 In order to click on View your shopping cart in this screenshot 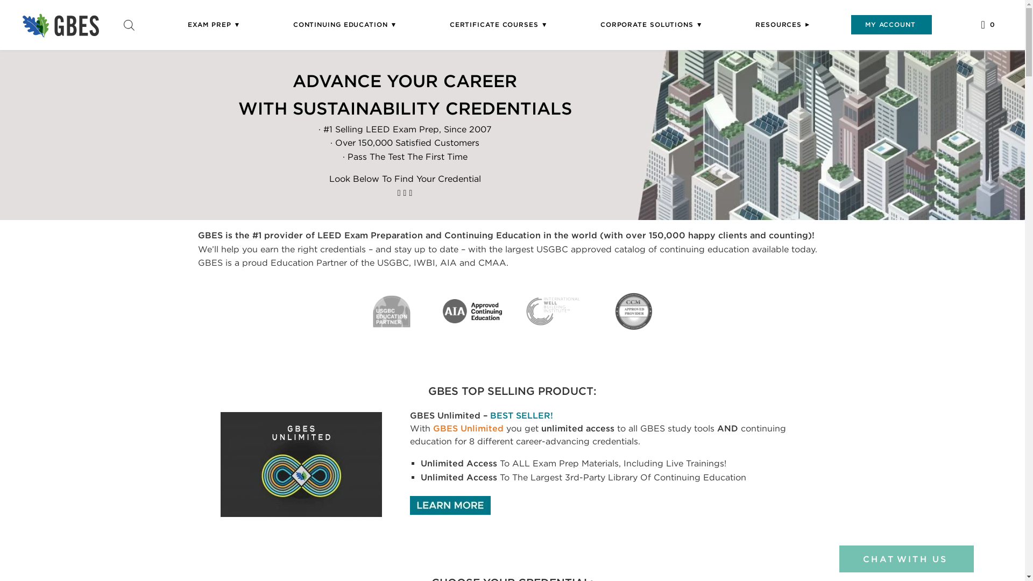, I will do `click(988, 25)`.